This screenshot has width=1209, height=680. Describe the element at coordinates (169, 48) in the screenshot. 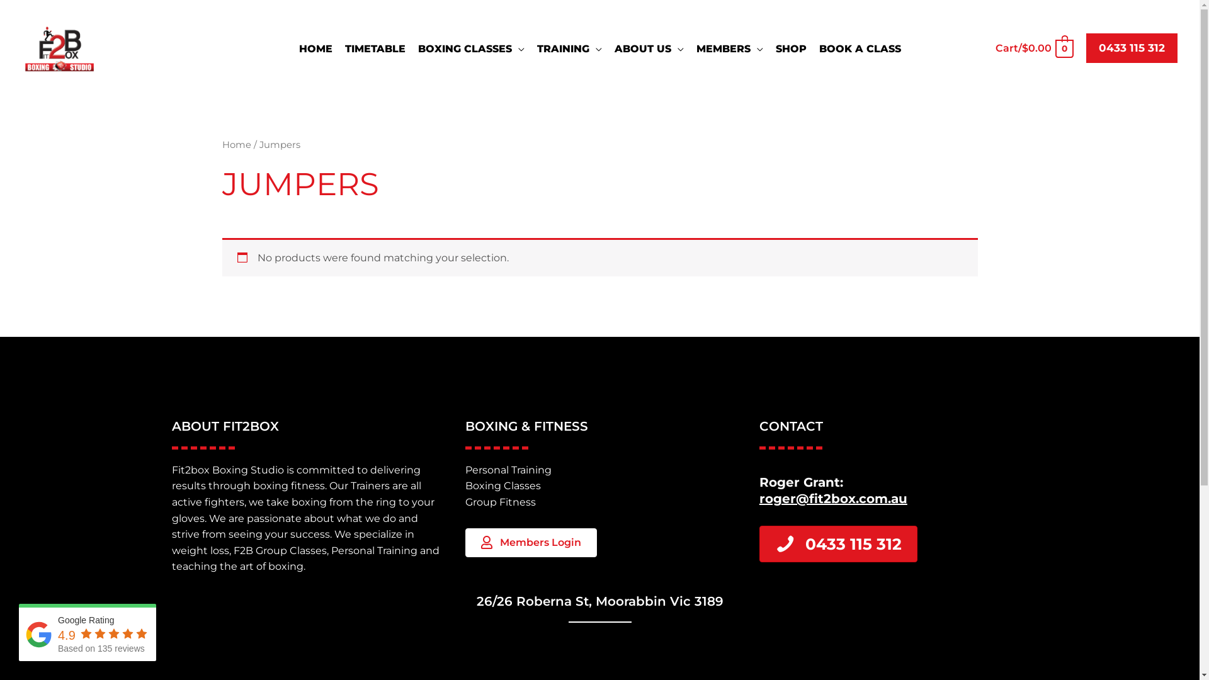

I see `Fit2Box` at that location.